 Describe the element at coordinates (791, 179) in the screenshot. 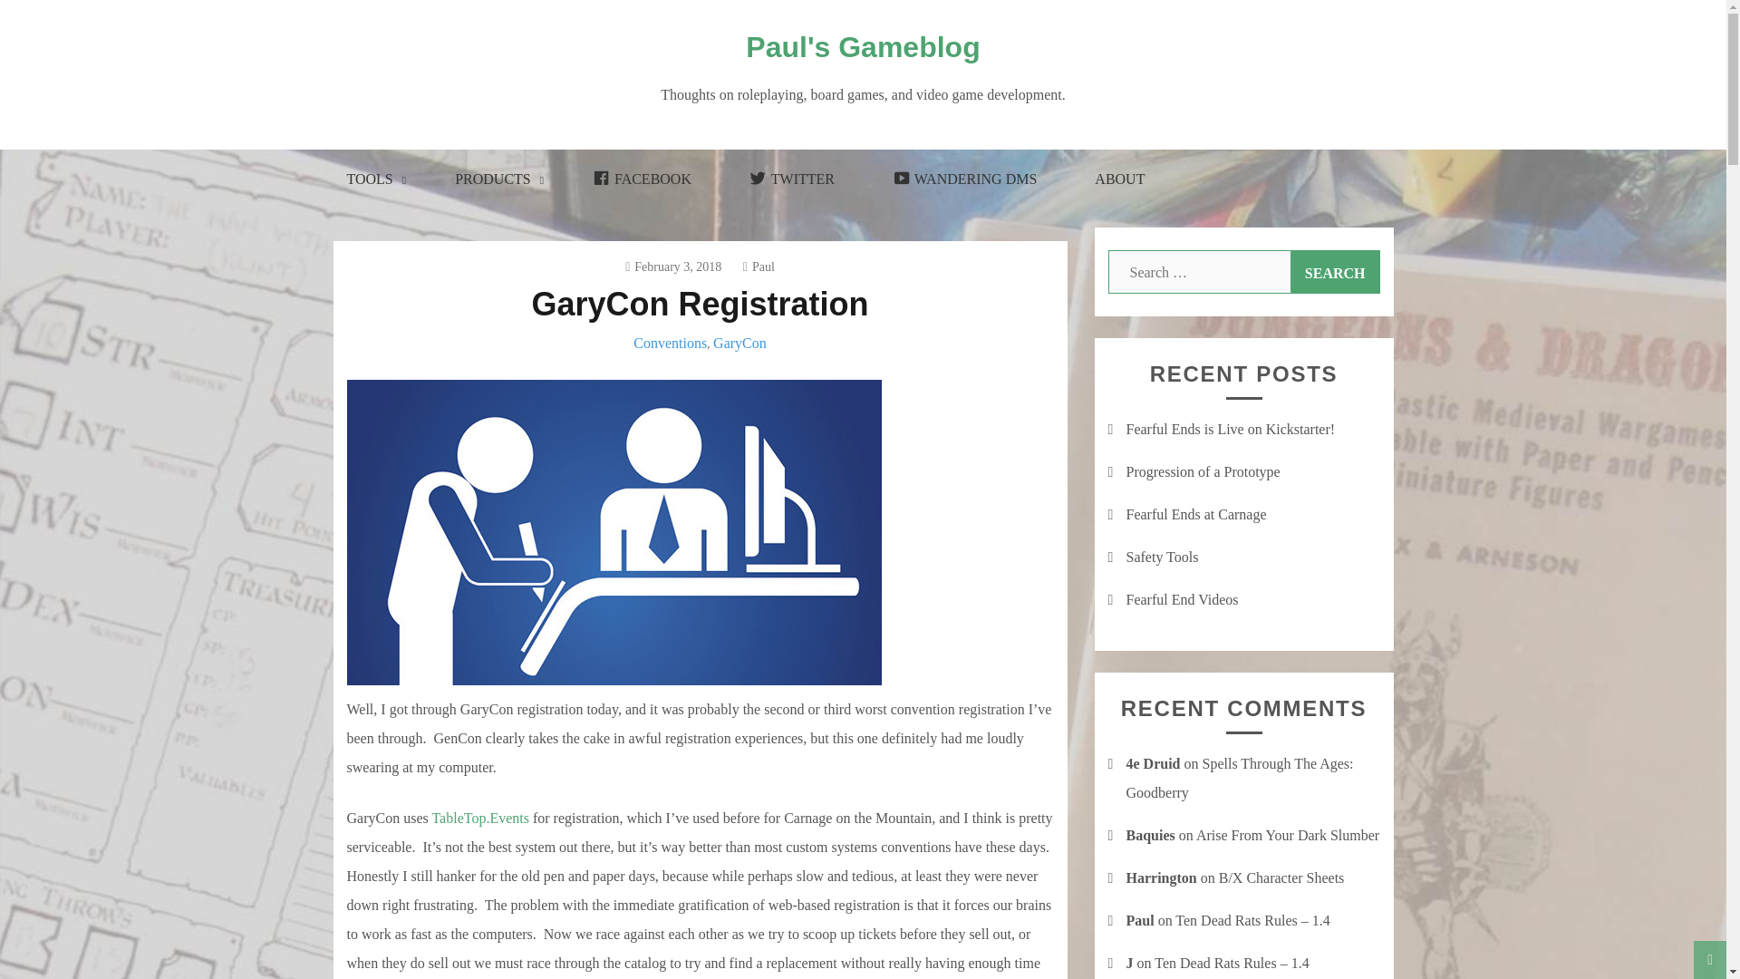

I see `TWITTER` at that location.